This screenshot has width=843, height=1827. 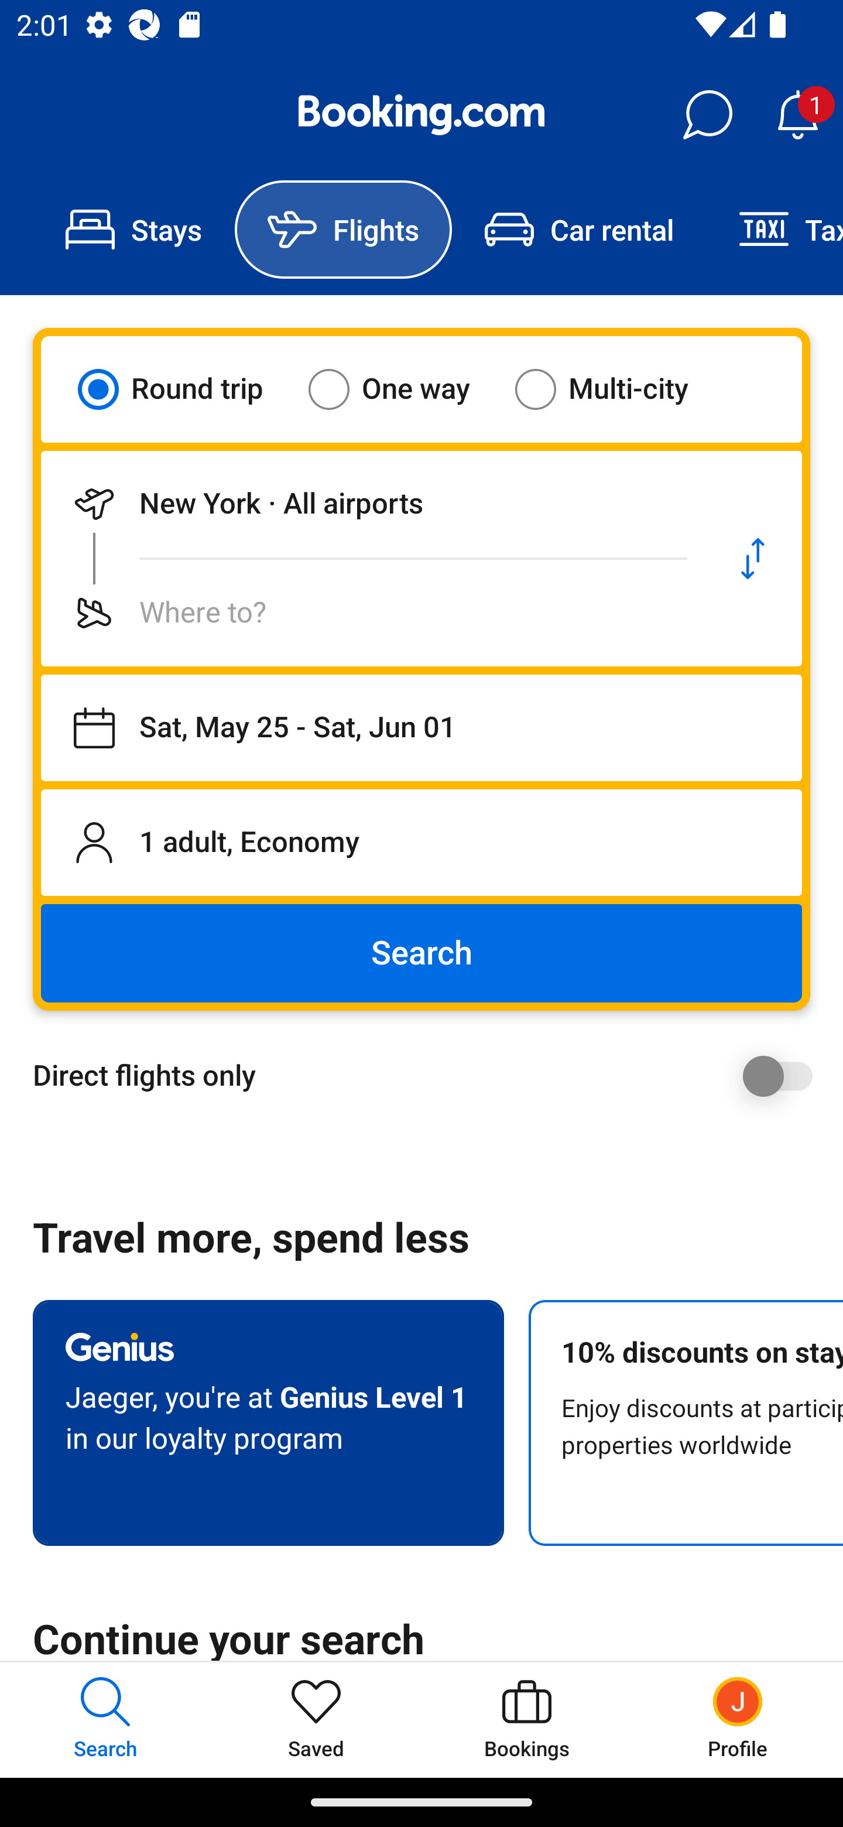 I want to click on Departing on Sat, May 25, returning on Sat, Jun 01, so click(x=421, y=728).